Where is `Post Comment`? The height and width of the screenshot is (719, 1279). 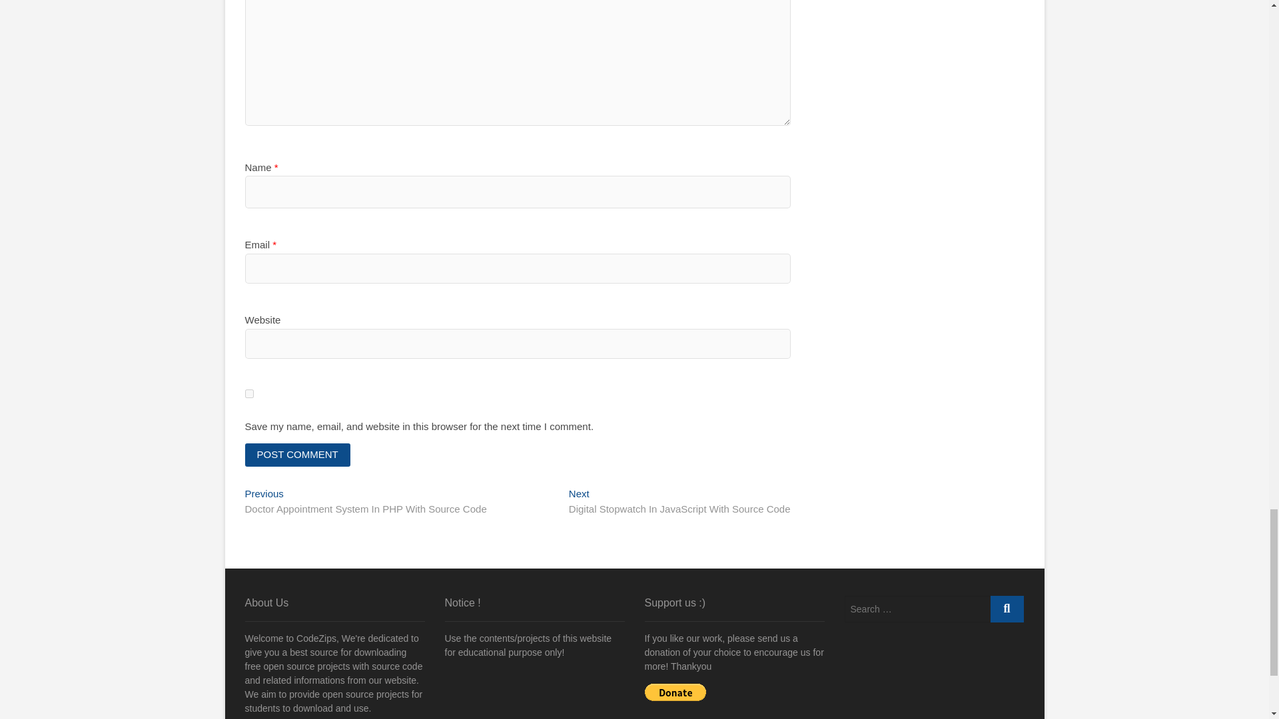 Post Comment is located at coordinates (298, 455).